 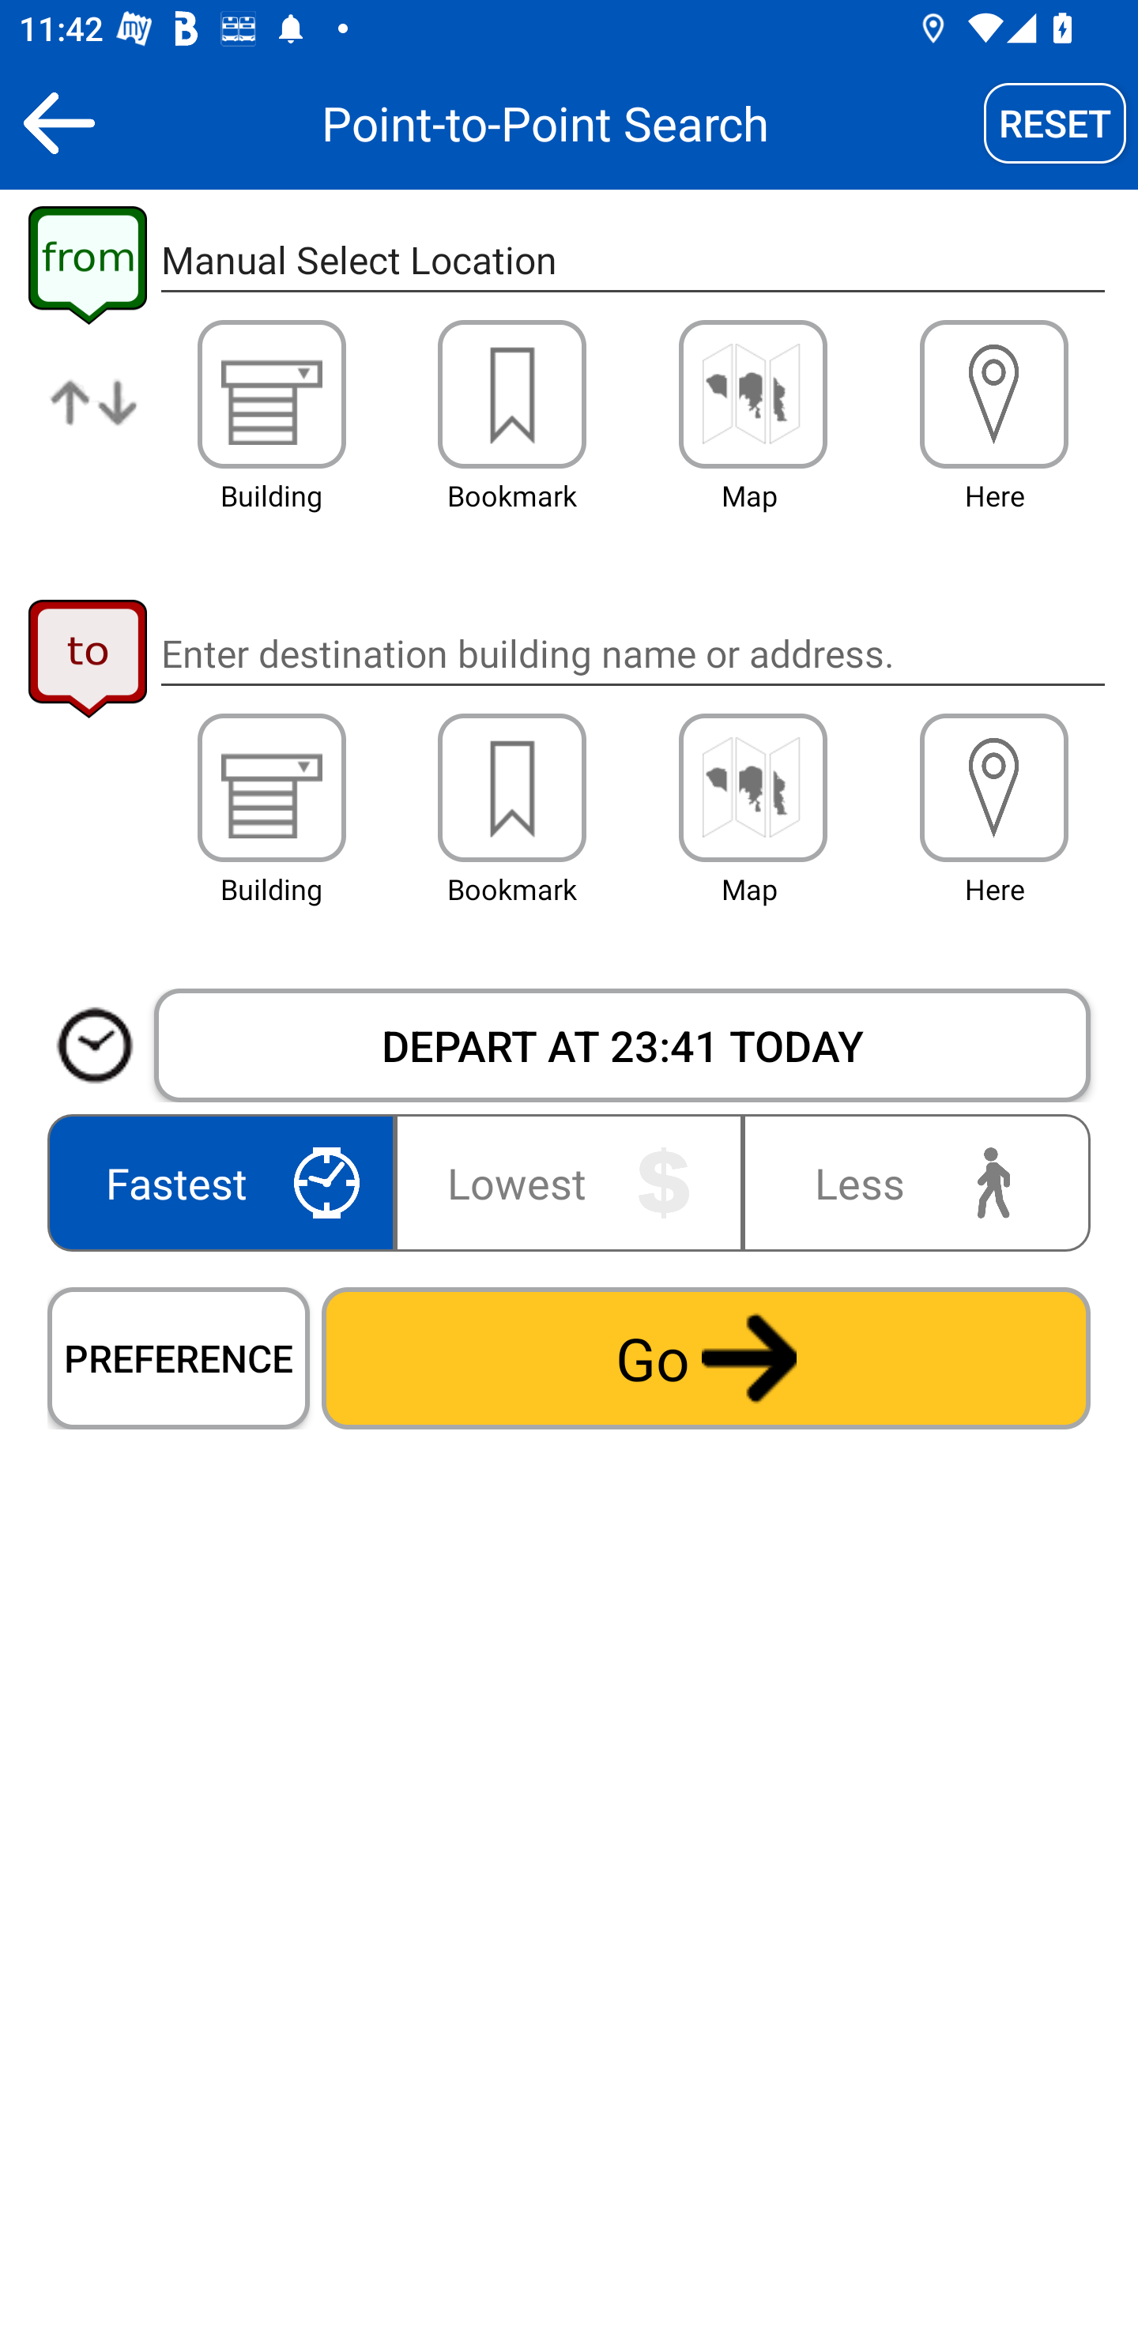 What do you see at coordinates (272, 788) in the screenshot?
I see `Building` at bounding box center [272, 788].